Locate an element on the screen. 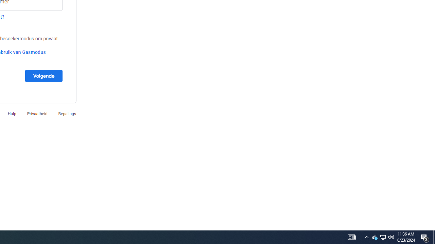 This screenshot has width=435, height=244. Hulp is located at coordinates (12, 114).